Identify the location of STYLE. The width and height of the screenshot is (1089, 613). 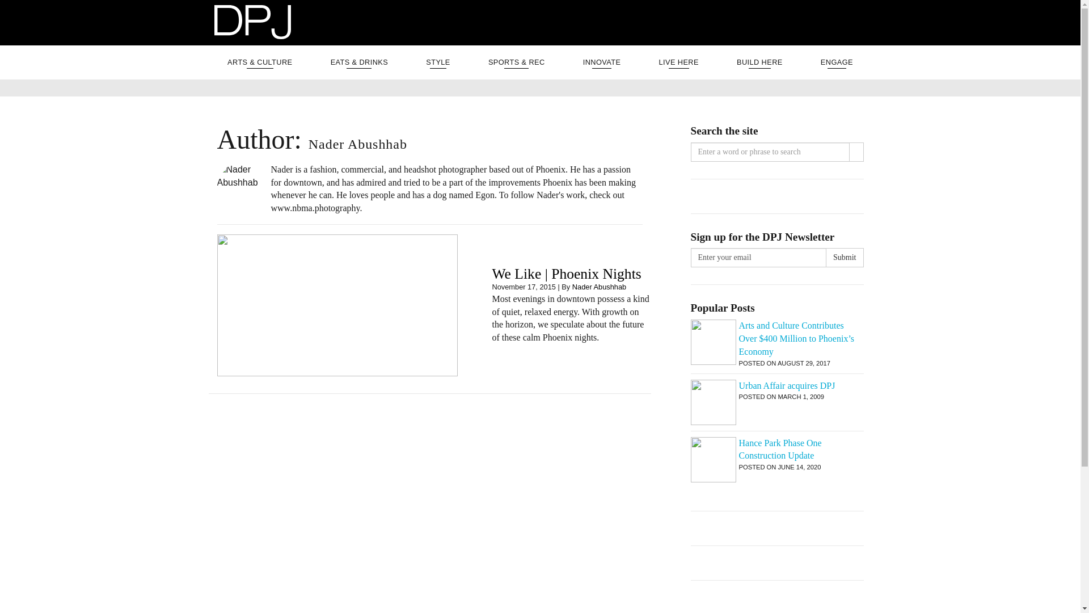
(438, 62).